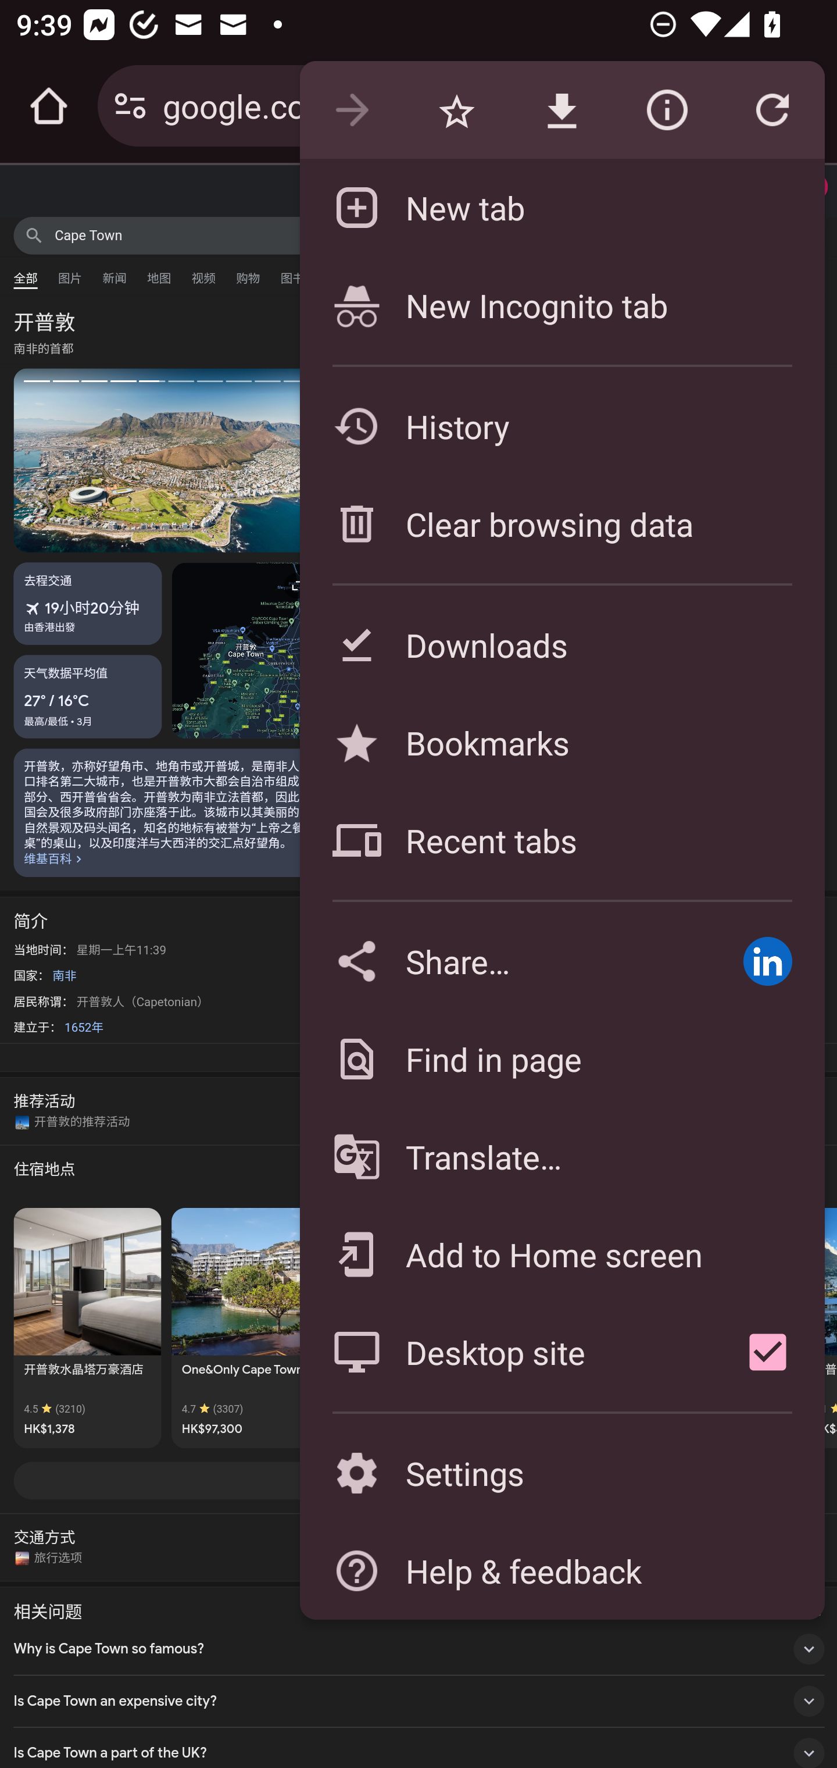  What do you see at coordinates (767, 961) in the screenshot?
I see `Share via Share in a post` at bounding box center [767, 961].